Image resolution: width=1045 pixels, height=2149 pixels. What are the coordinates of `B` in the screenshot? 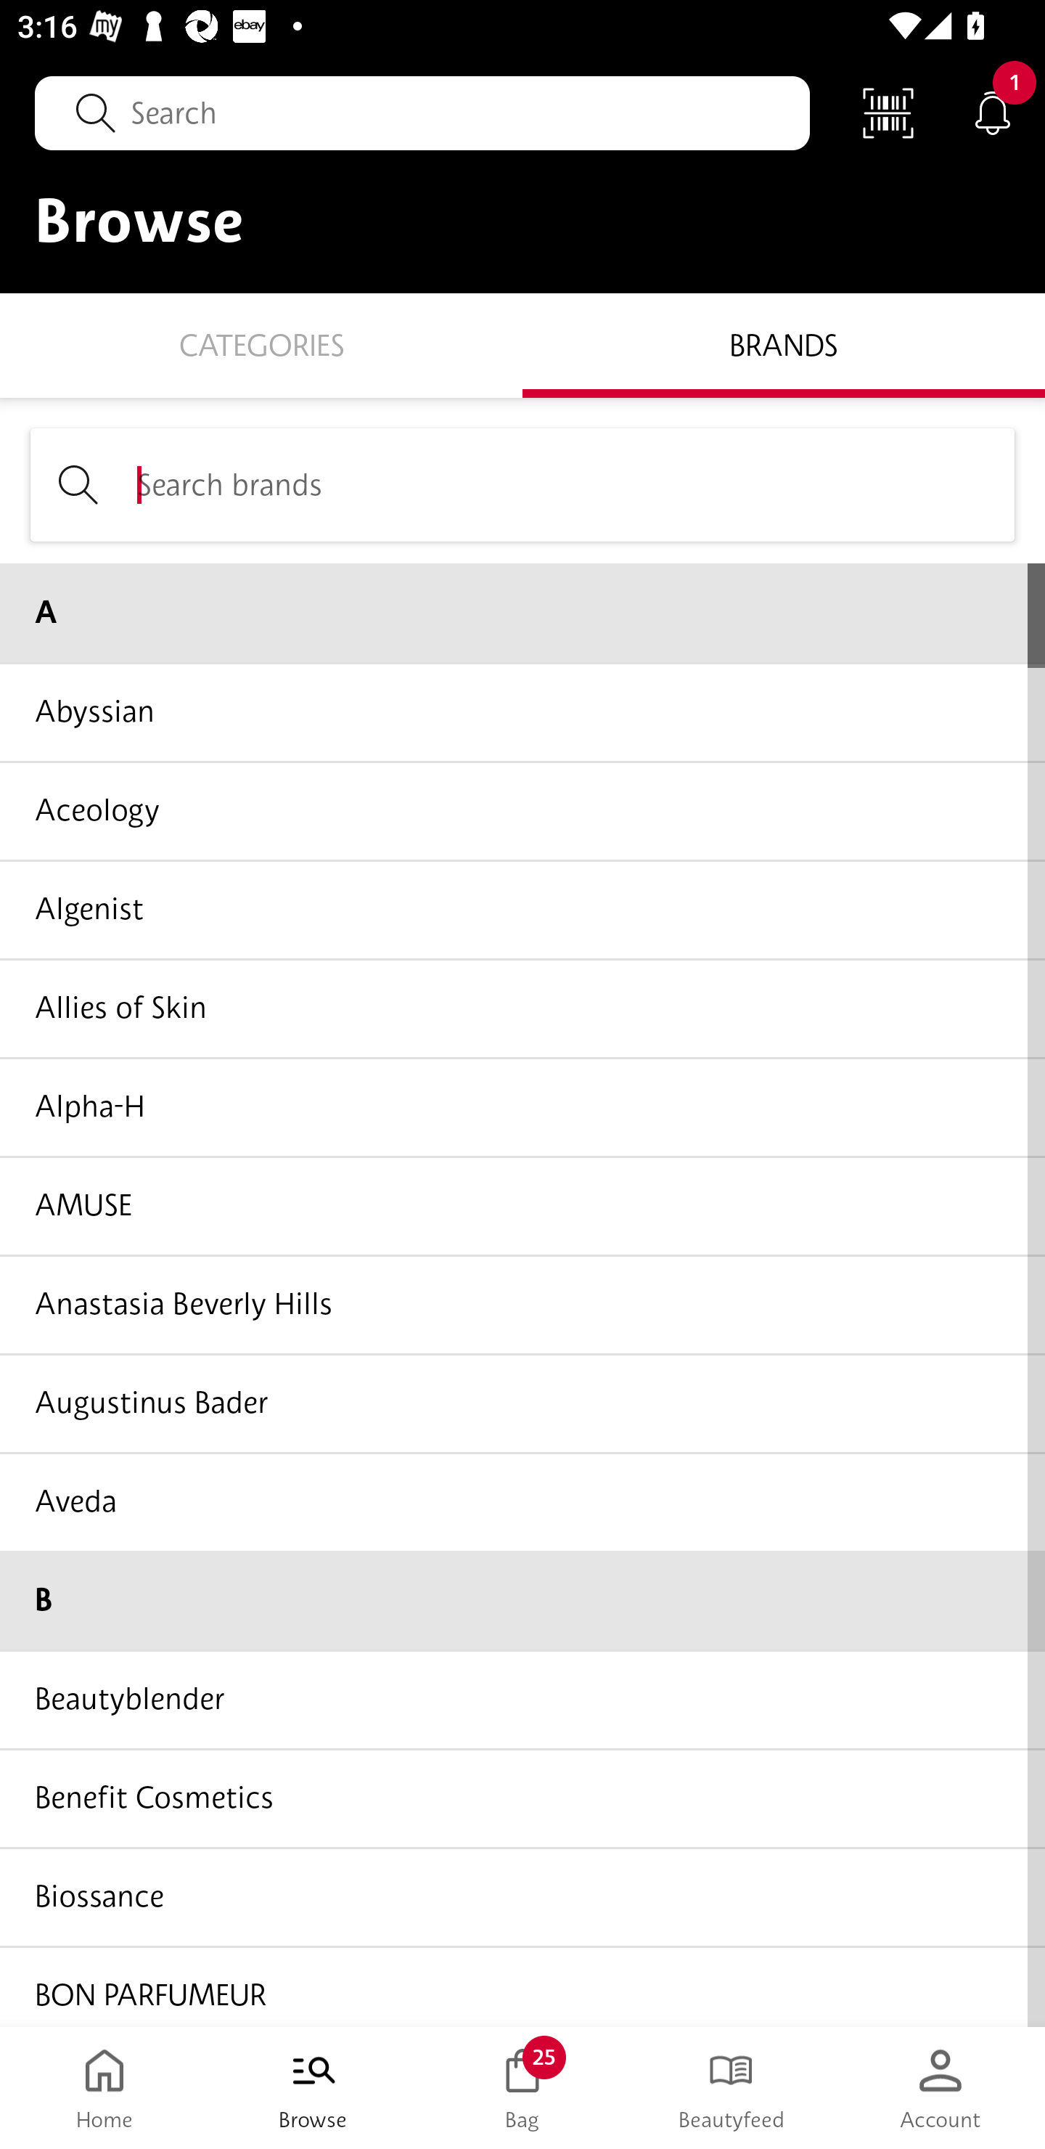 It's located at (522, 1601).